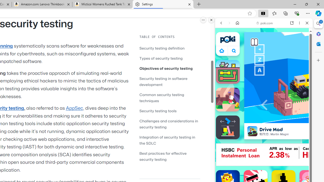  I want to click on Show More Shooting Games, so click(295, 132).